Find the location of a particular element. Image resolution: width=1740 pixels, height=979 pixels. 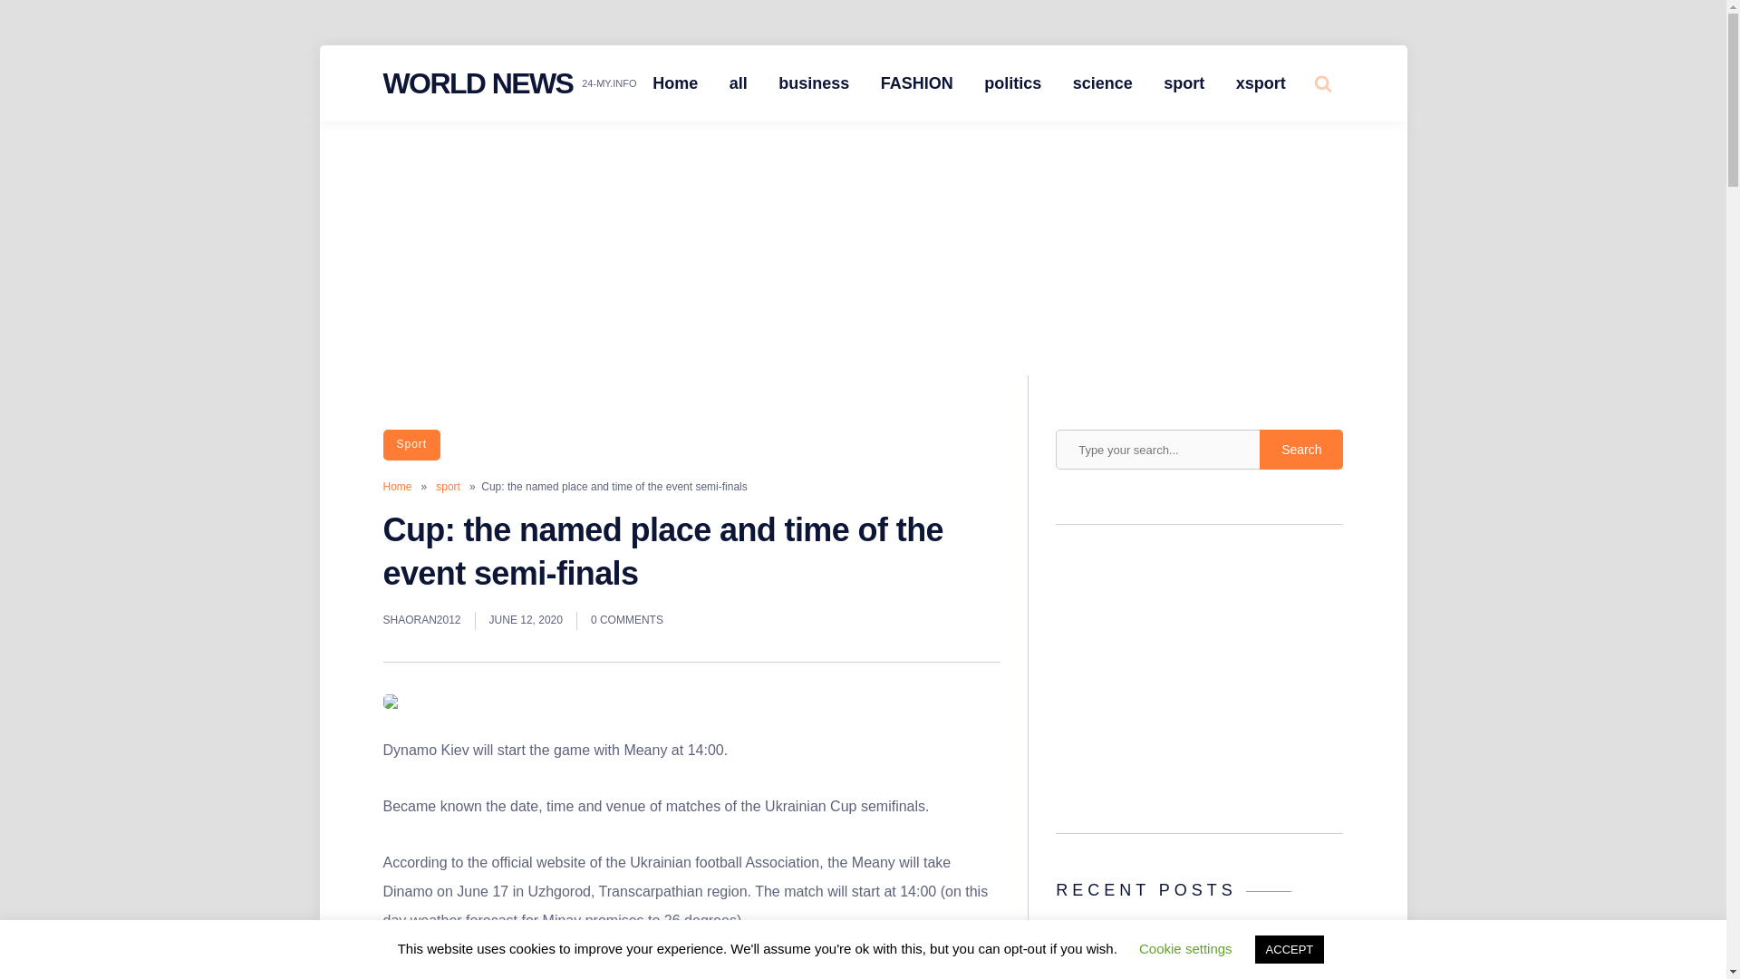

business is located at coordinates (814, 83).